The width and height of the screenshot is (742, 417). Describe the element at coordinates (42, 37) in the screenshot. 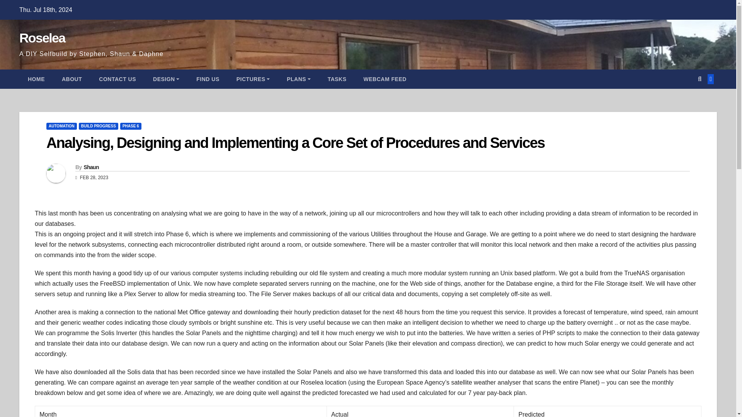

I see `Roselea` at that location.